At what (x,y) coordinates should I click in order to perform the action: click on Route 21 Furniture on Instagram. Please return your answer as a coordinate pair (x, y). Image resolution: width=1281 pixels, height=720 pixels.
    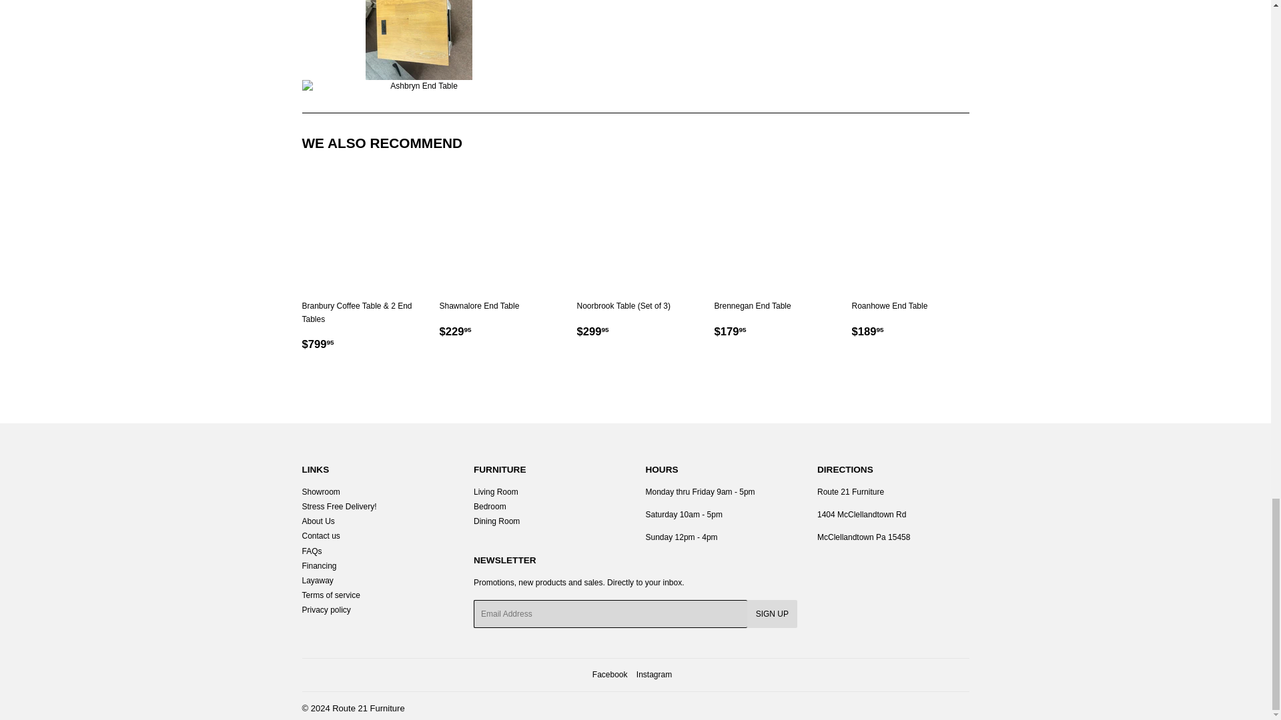
    Looking at the image, I should click on (654, 675).